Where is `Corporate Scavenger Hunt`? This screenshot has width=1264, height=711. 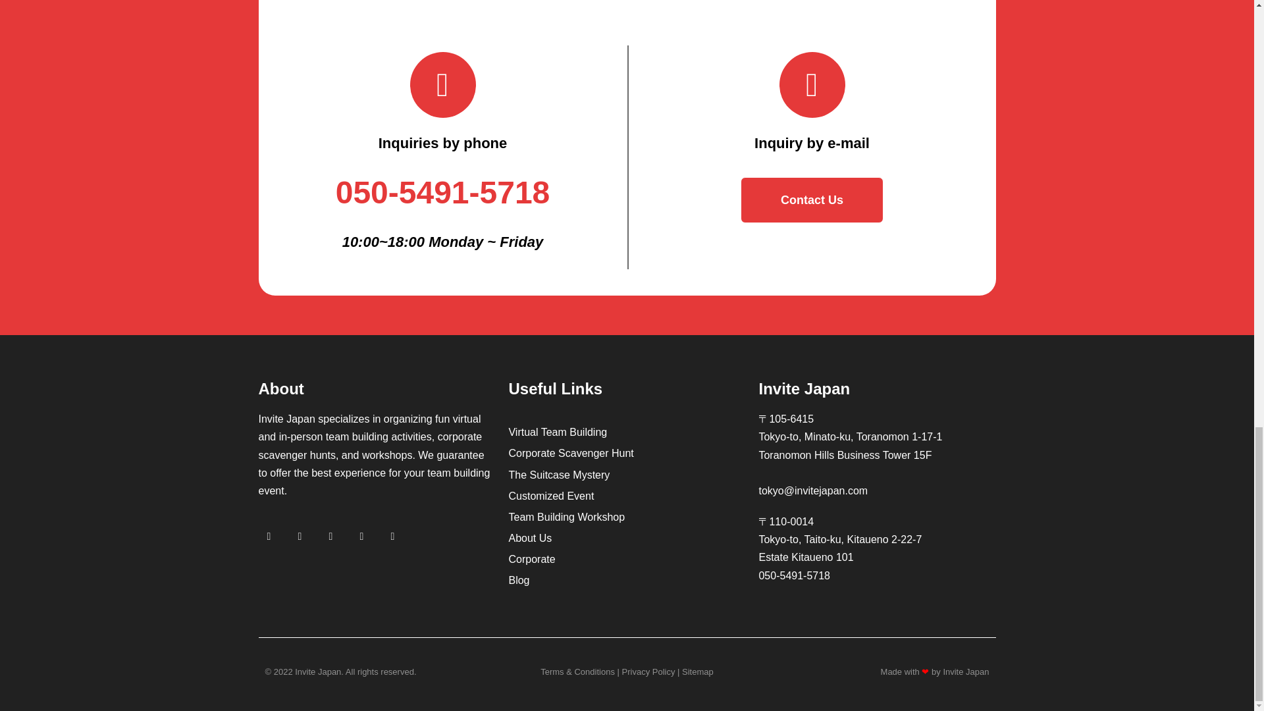 Corporate Scavenger Hunt is located at coordinates (627, 453).